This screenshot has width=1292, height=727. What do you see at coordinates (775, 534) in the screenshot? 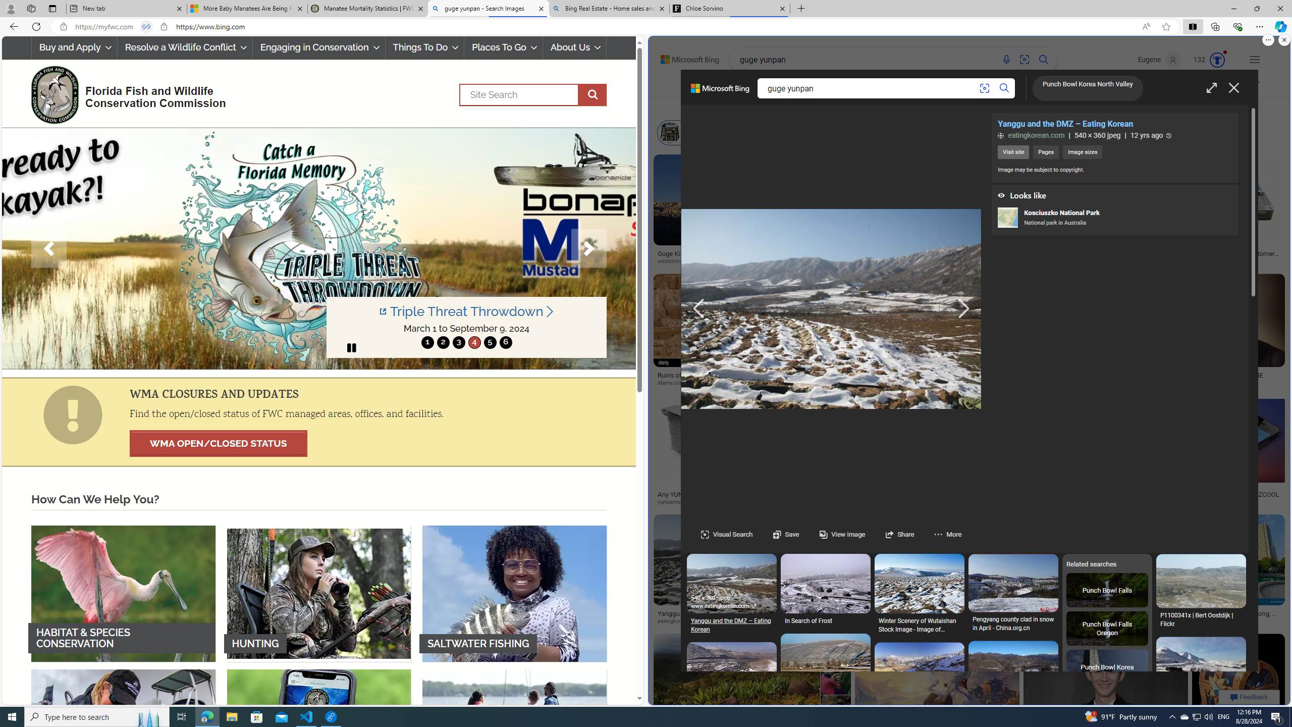
I see `Save` at bounding box center [775, 534].